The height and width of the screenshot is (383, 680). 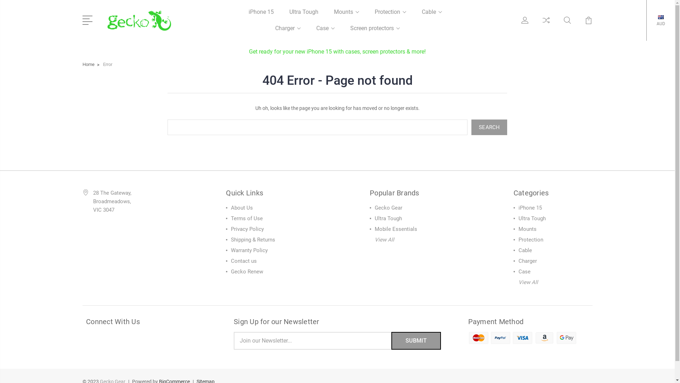 What do you see at coordinates (388, 218) in the screenshot?
I see `Ultra Tough` at bounding box center [388, 218].